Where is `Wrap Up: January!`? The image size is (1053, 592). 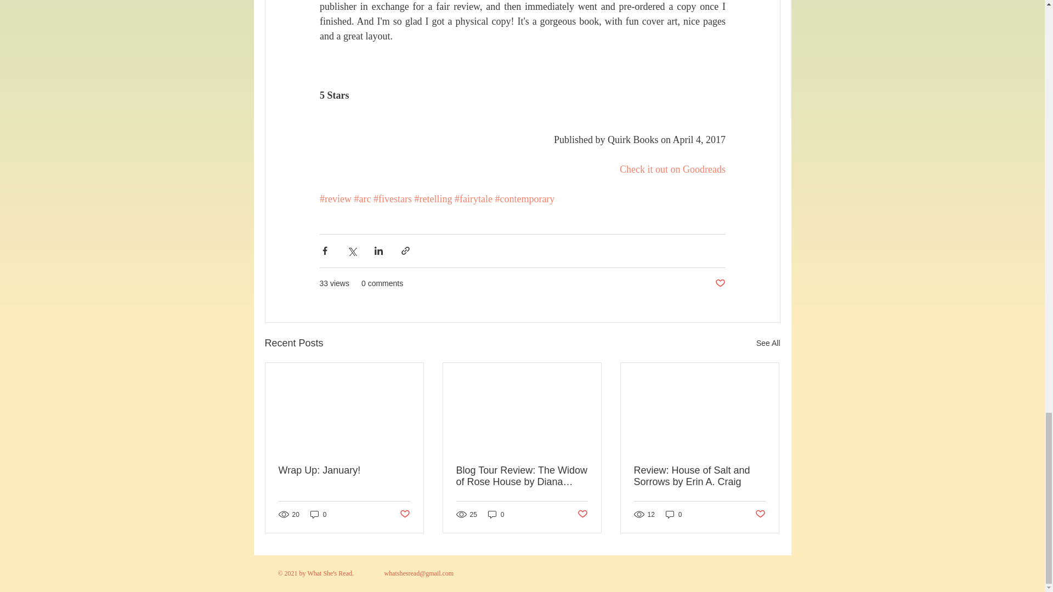
Wrap Up: January! is located at coordinates (344, 470).